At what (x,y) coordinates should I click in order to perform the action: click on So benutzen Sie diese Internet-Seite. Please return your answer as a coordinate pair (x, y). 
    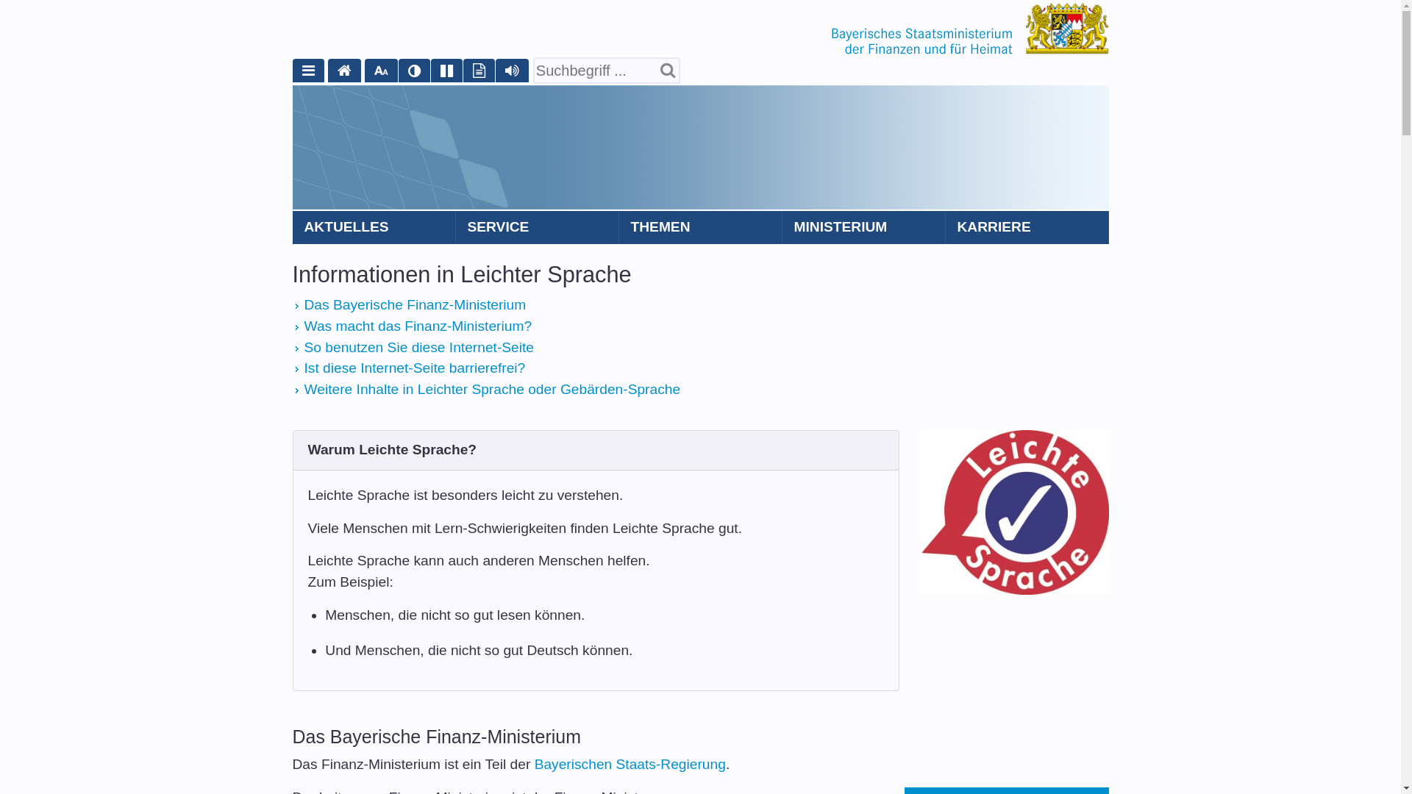
    Looking at the image, I should click on (419, 347).